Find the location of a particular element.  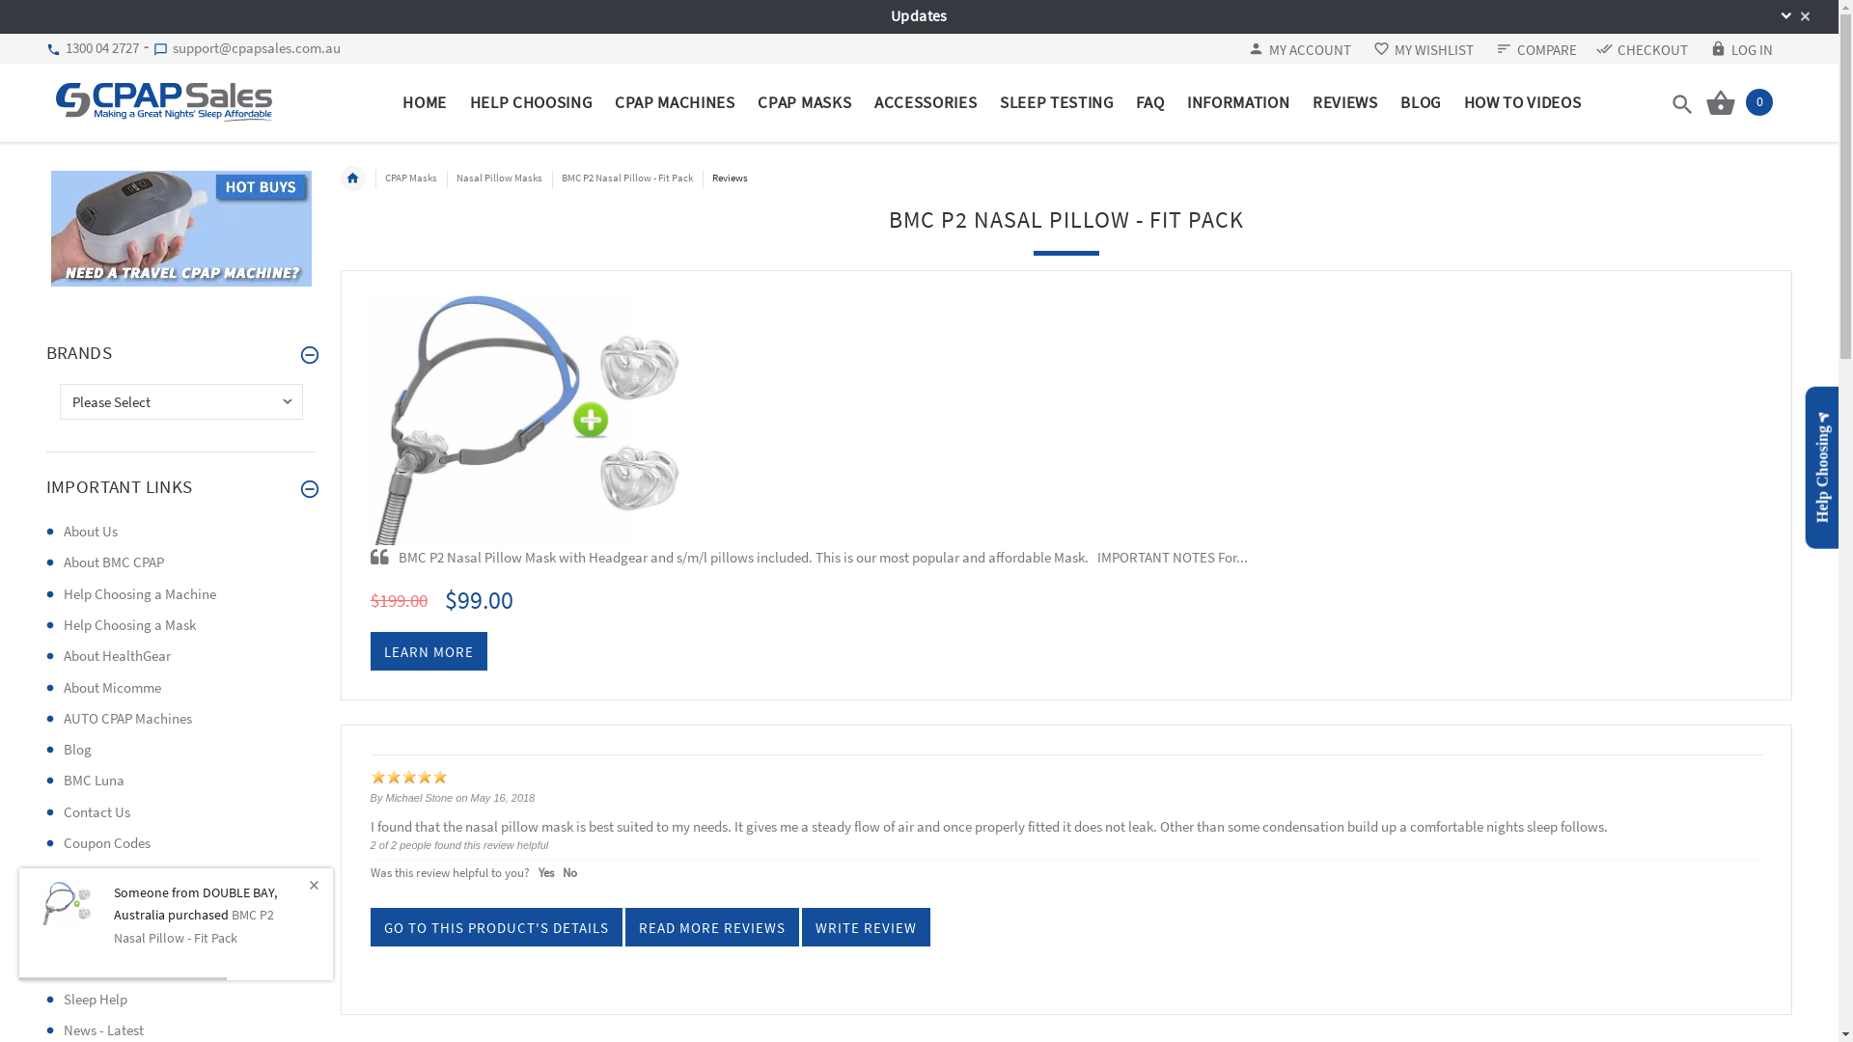

BLOG is located at coordinates (1421, 102).